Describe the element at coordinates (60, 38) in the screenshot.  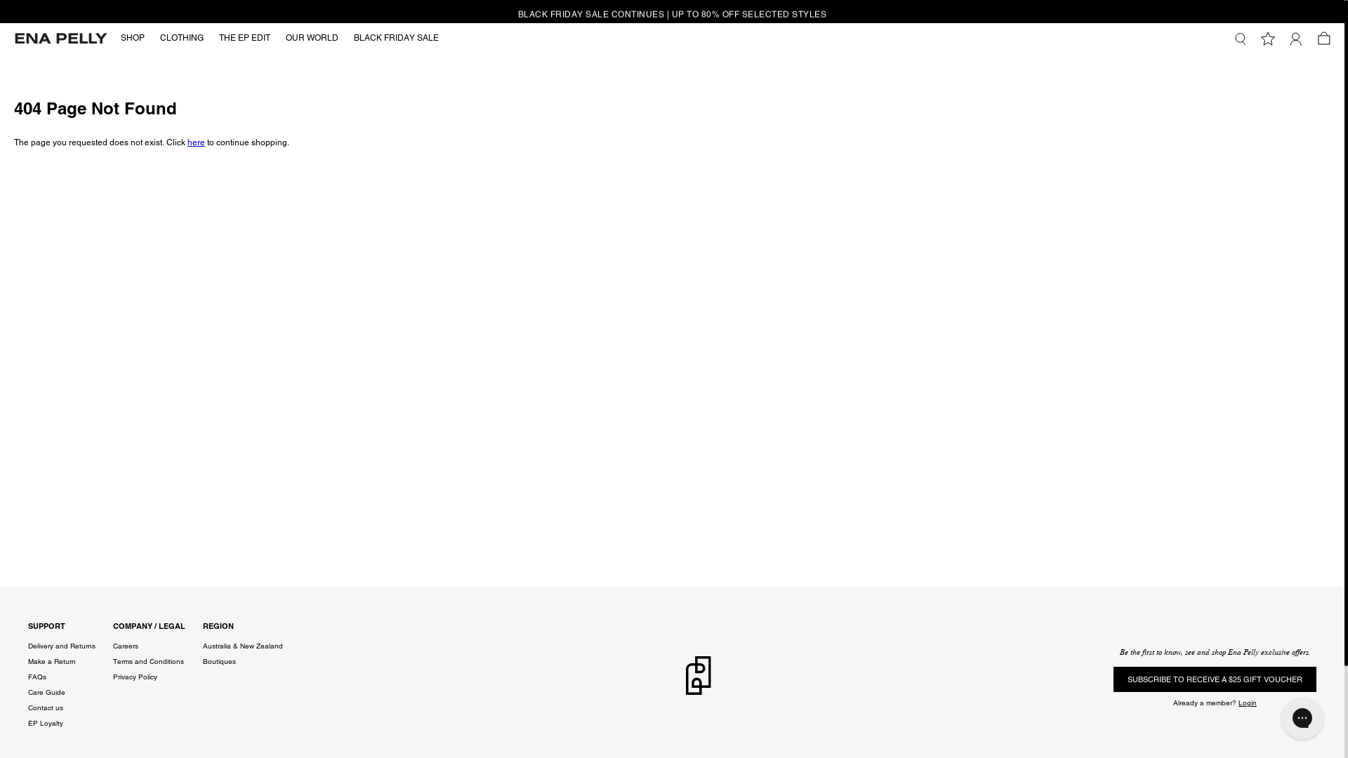
I see `ENA PELLY` at that location.